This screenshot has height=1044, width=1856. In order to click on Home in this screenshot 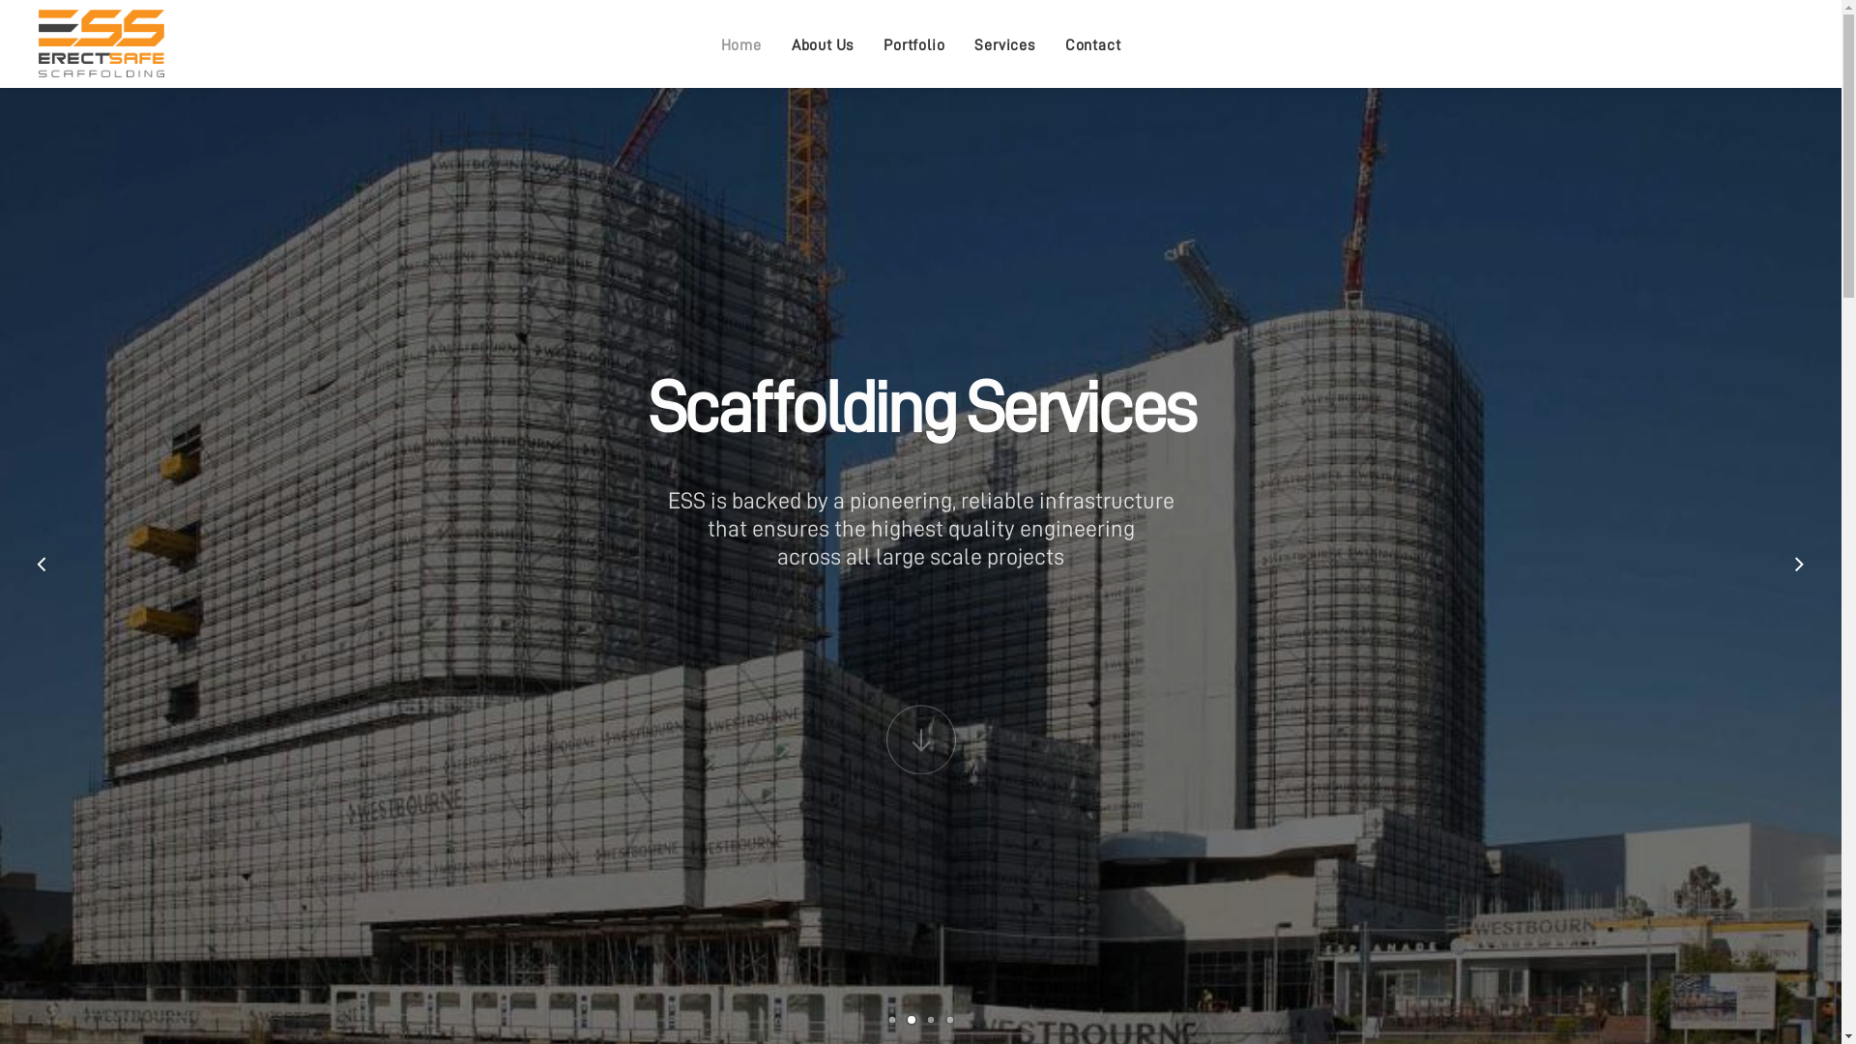, I will do `click(741, 43)`.